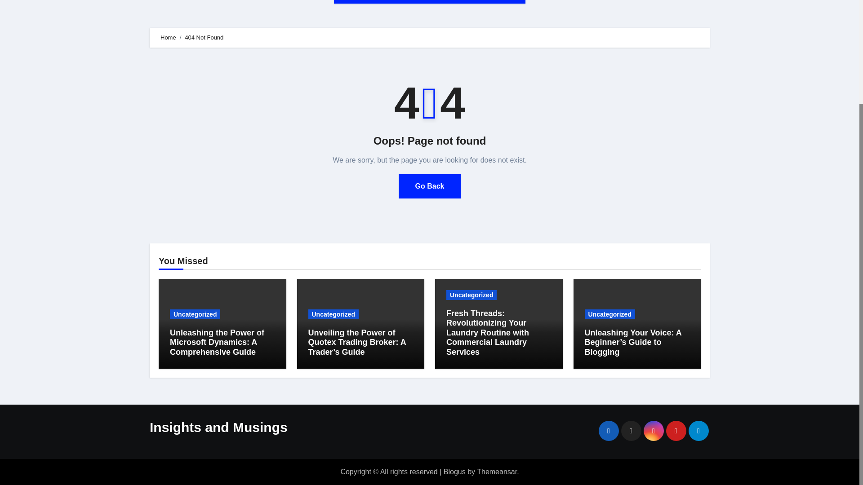 The width and height of the screenshot is (863, 485). I want to click on Blogus, so click(454, 472).